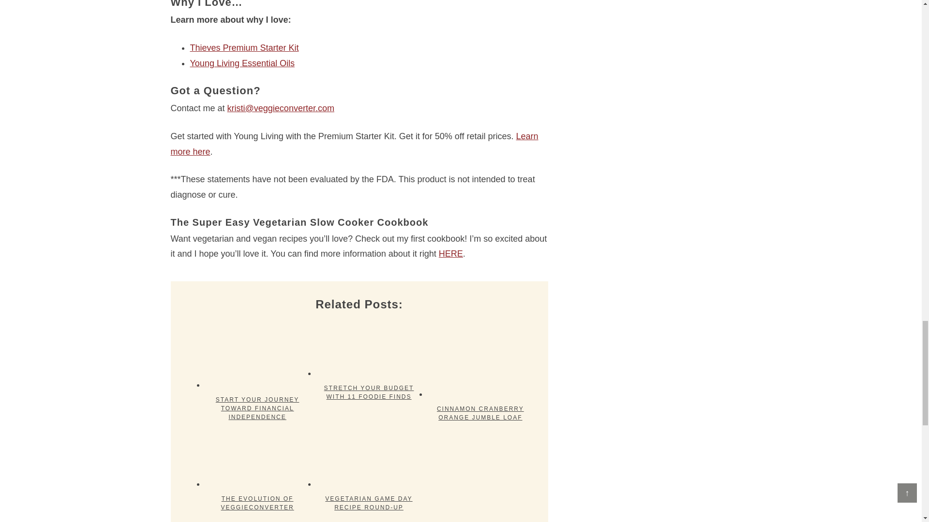  What do you see at coordinates (369, 459) in the screenshot?
I see `Vegetarian Game Day Recipe Round-up` at bounding box center [369, 459].